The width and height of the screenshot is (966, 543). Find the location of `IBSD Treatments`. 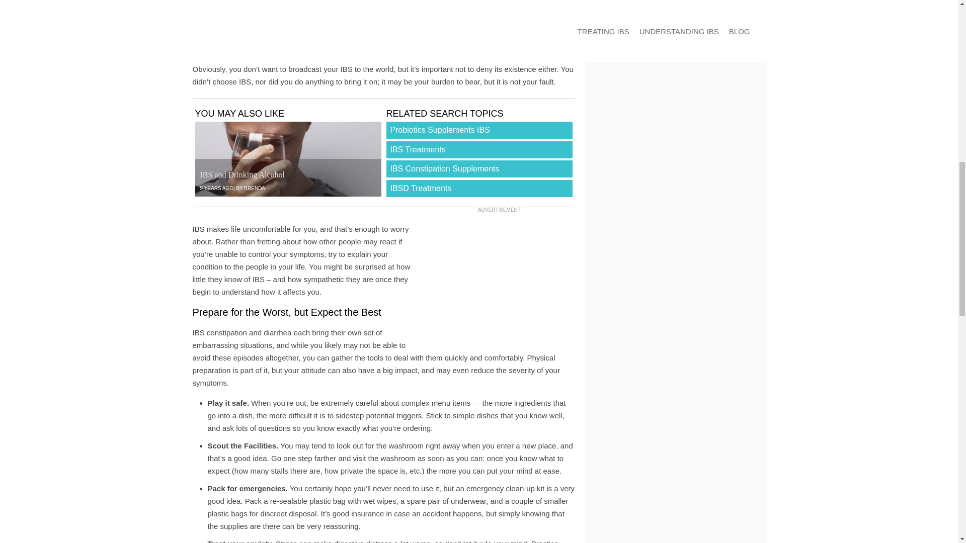

IBSD Treatments is located at coordinates (479, 188).